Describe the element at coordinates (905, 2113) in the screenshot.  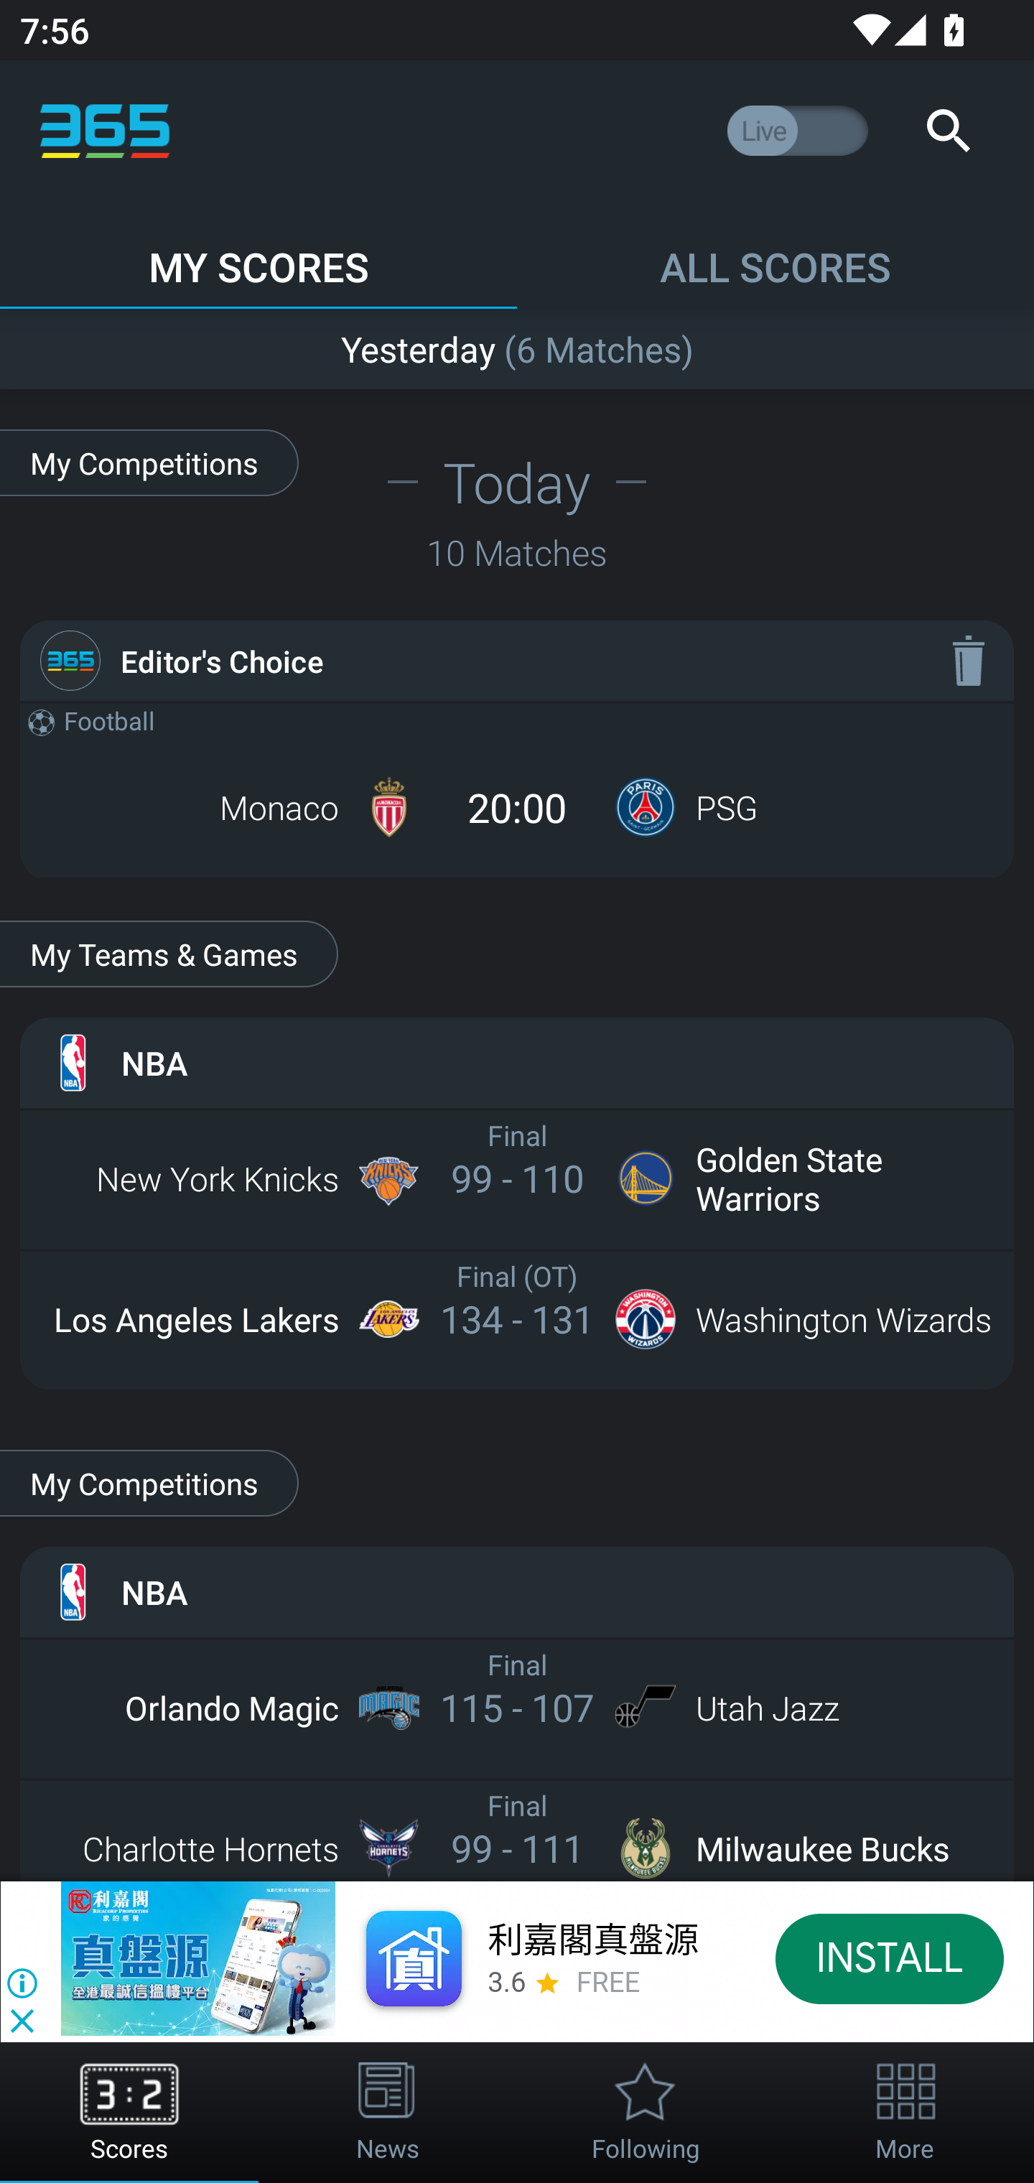
I see `More` at that location.